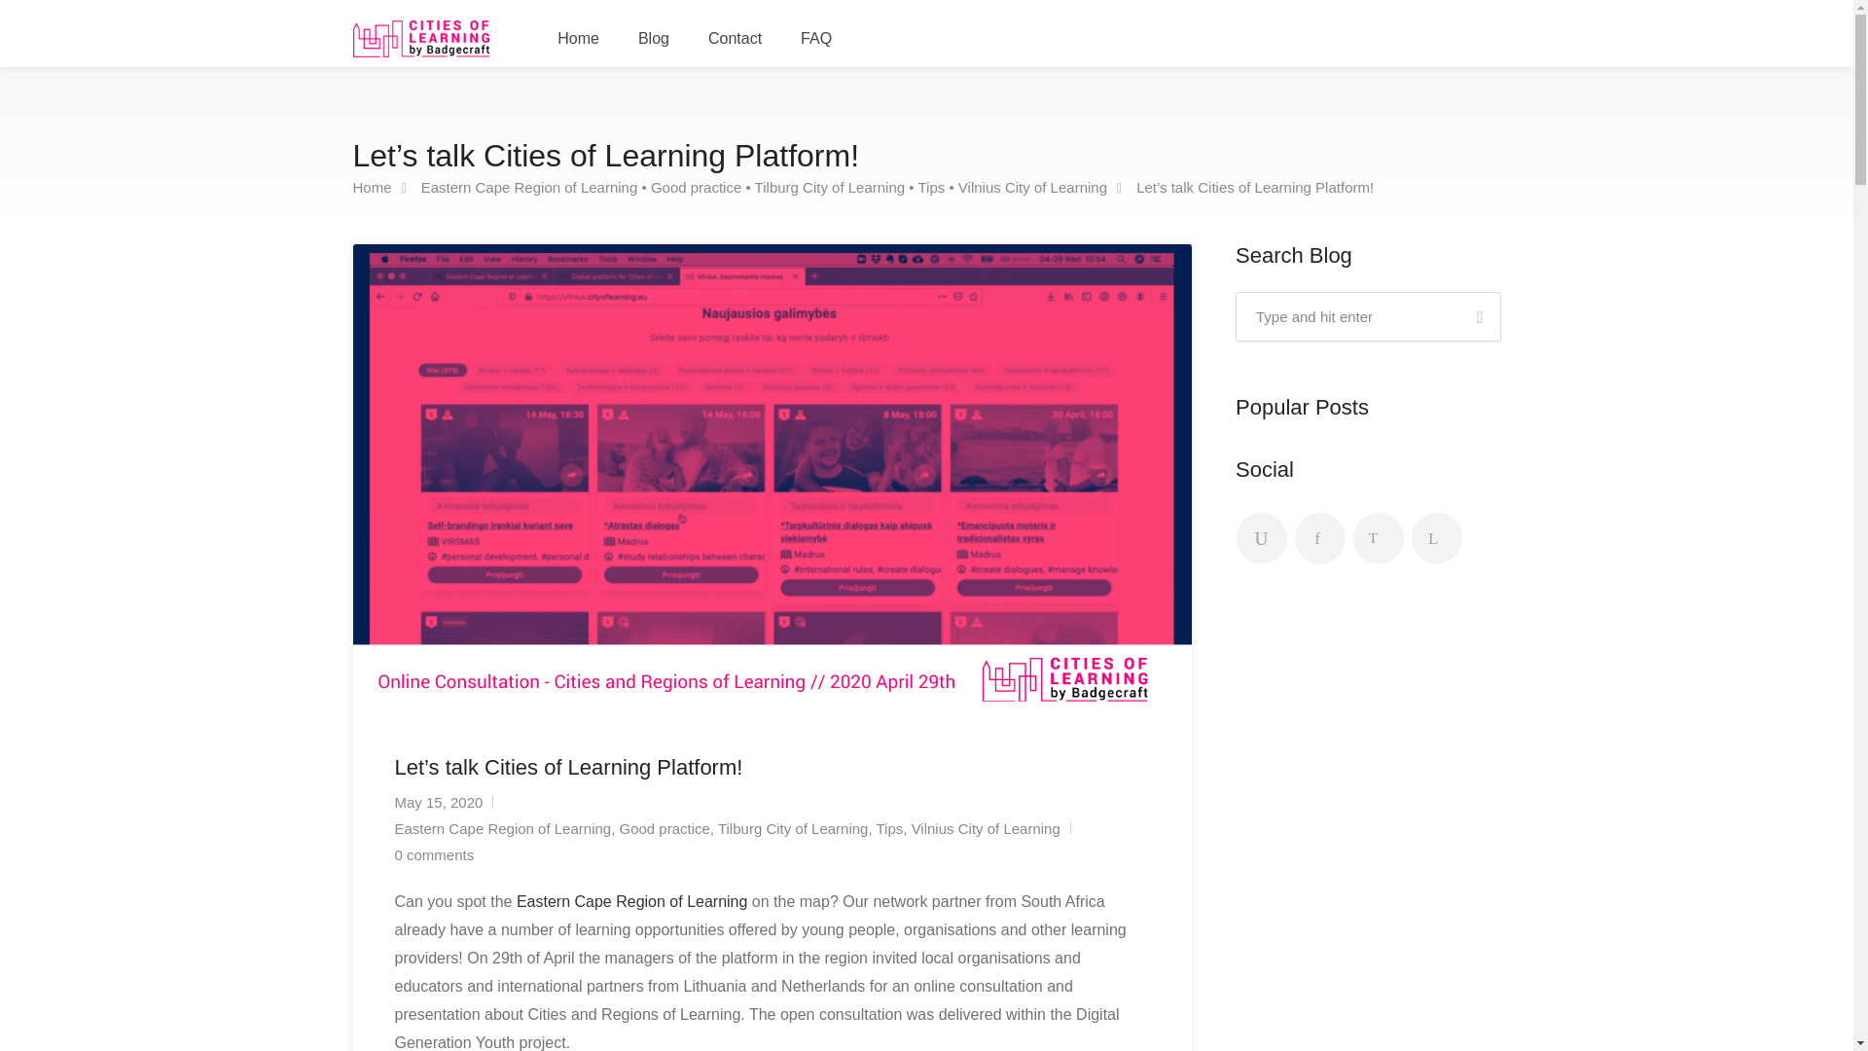 The image size is (1868, 1051). I want to click on Eastern Cape Region of Learning, so click(634, 901).